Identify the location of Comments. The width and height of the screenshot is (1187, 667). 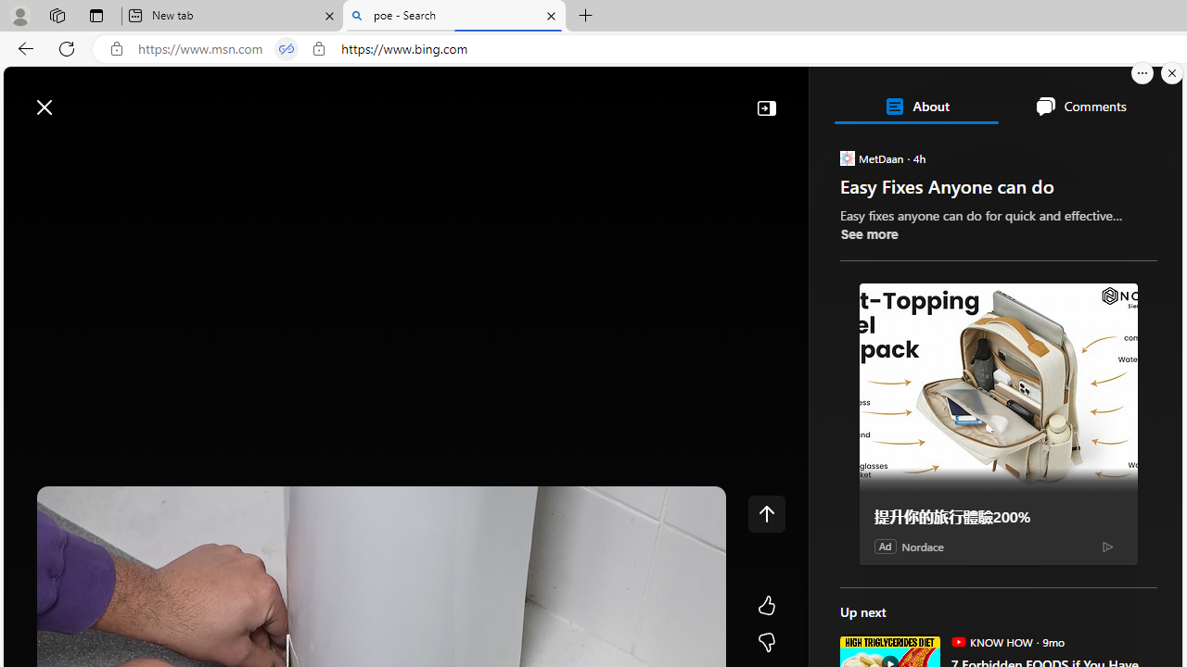
(1080, 106).